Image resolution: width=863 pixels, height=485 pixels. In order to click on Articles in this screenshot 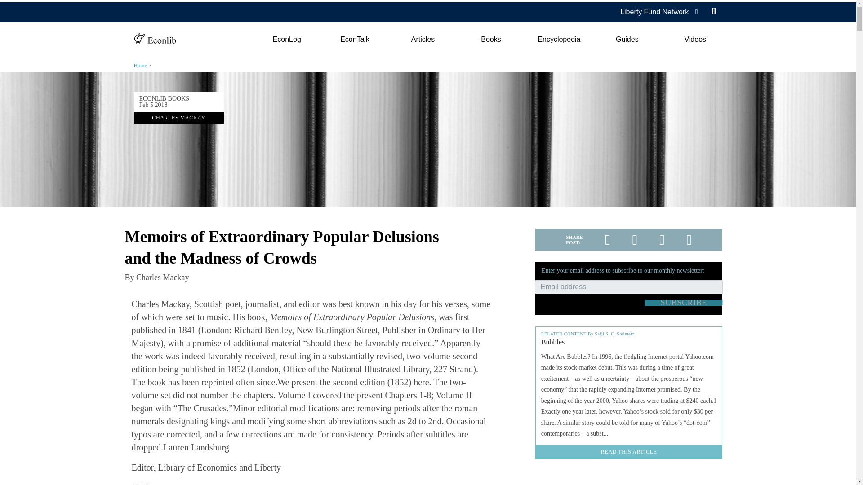, I will do `click(423, 40)`.